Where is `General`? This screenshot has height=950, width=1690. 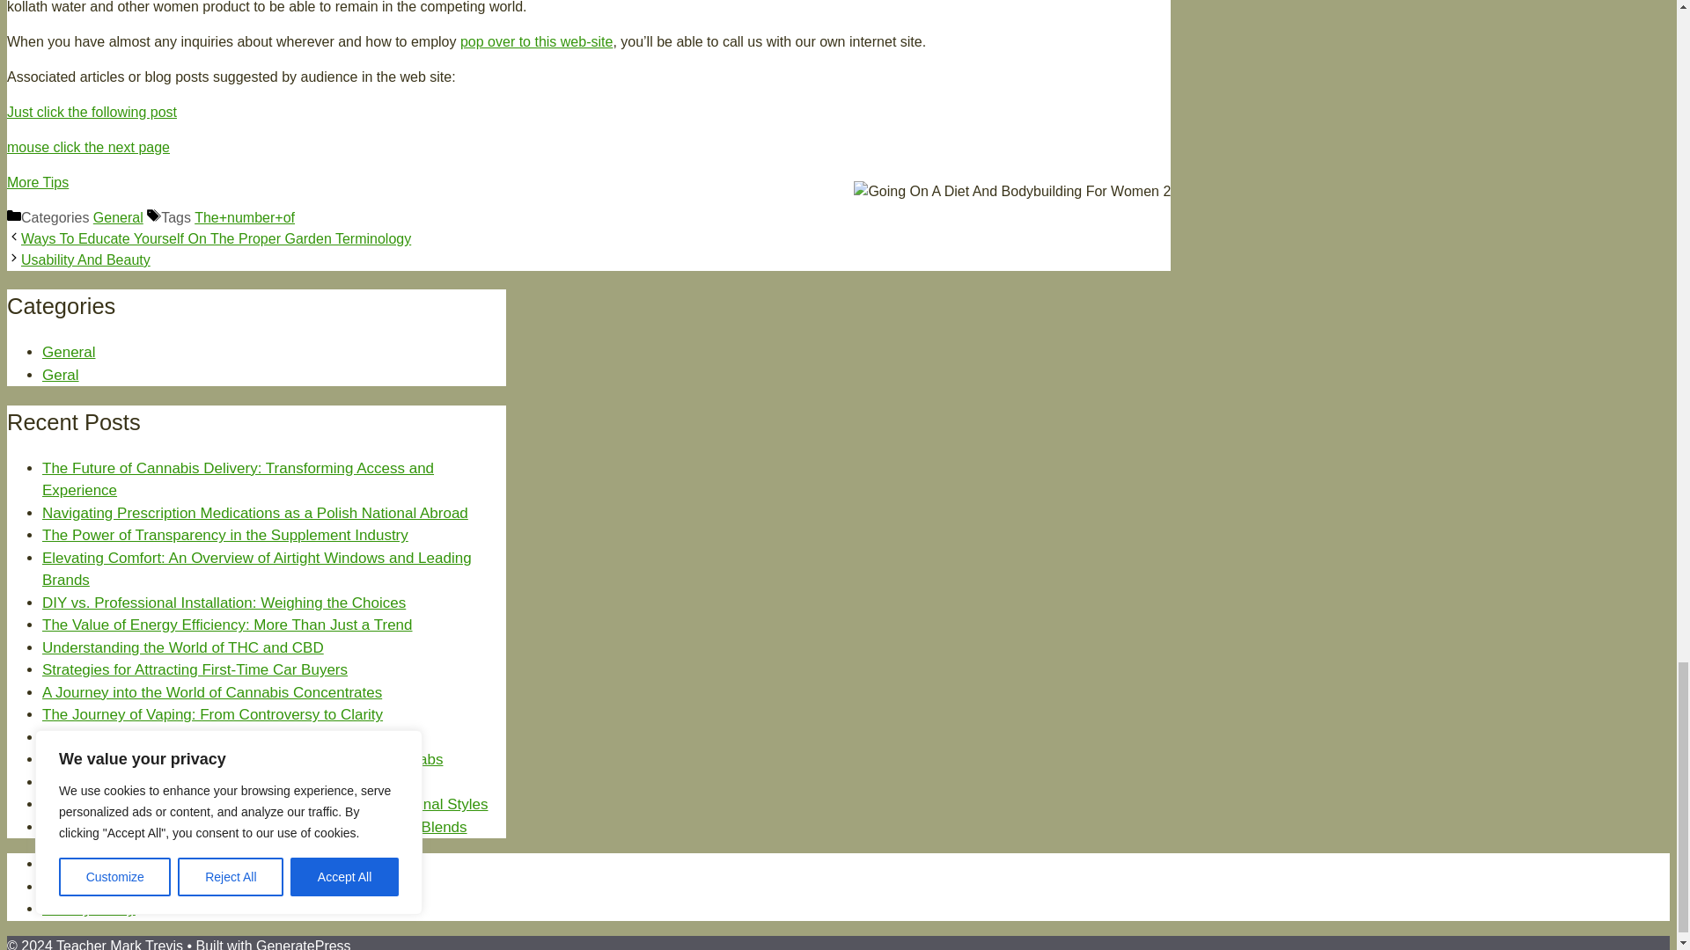
General is located at coordinates (118, 216).